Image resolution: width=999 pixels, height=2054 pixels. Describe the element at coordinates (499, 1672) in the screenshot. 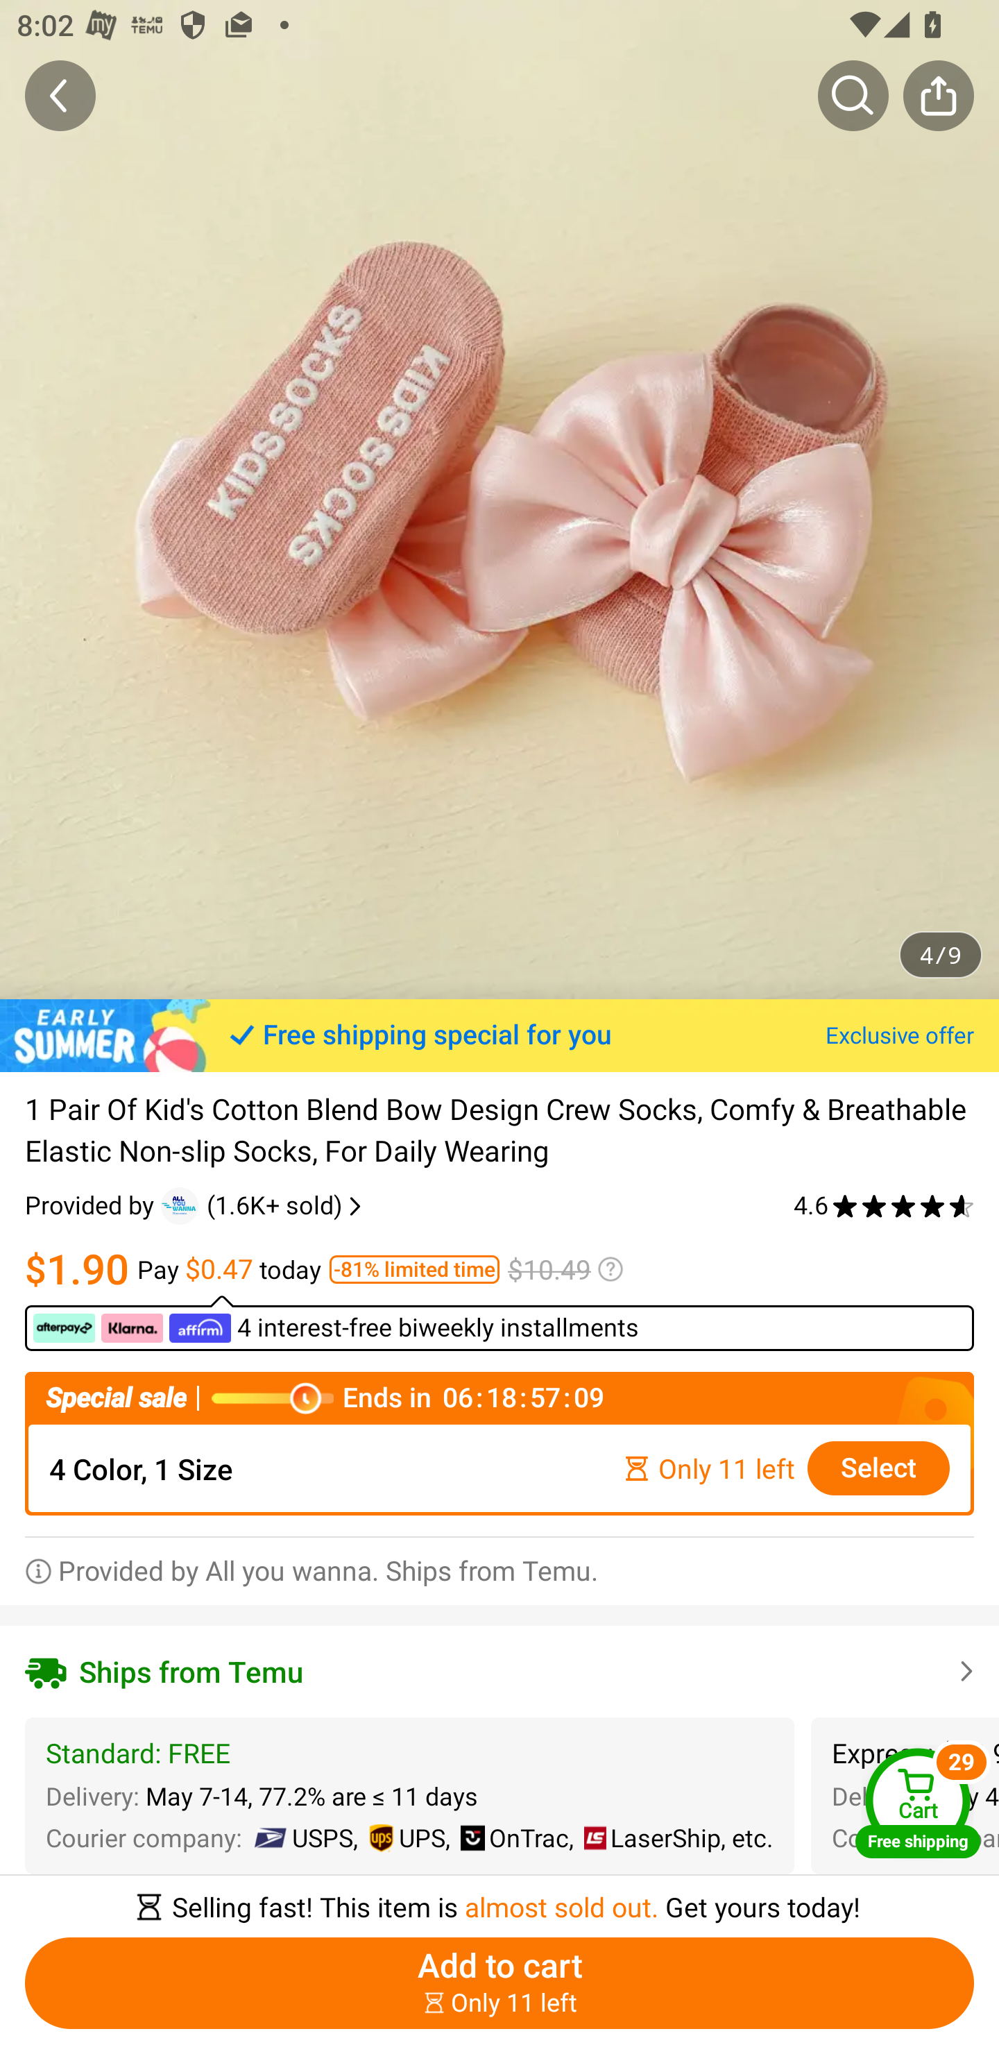

I see `Ships from Temu` at that location.